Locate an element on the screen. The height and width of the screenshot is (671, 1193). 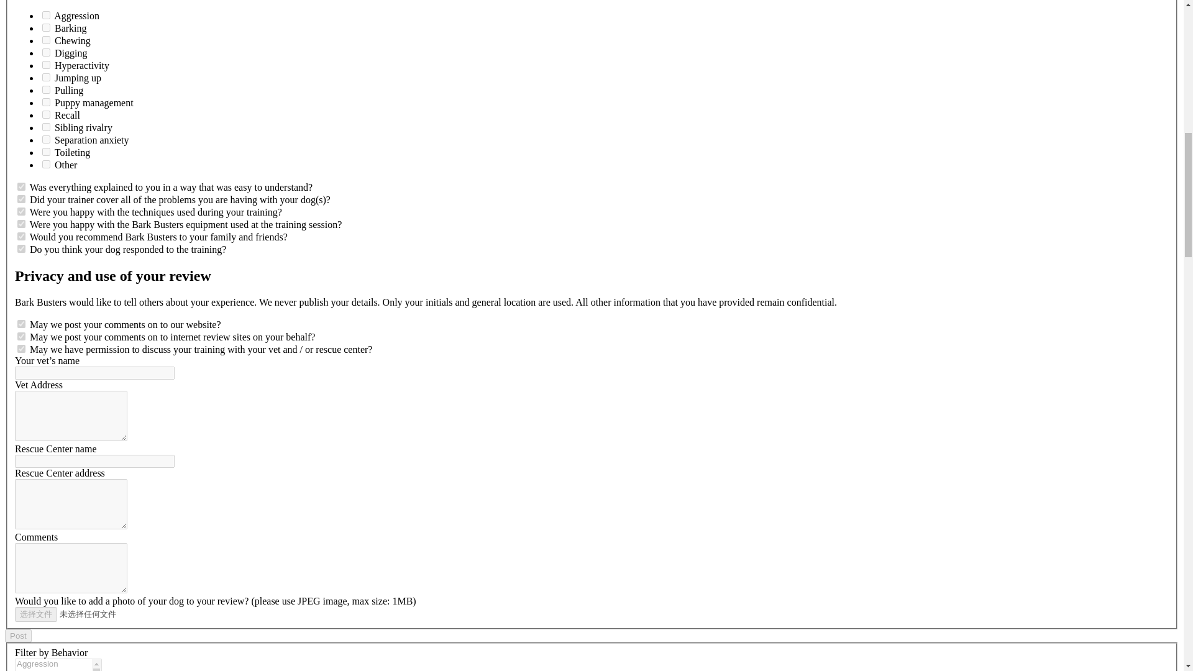
8 is located at coordinates (46, 102).